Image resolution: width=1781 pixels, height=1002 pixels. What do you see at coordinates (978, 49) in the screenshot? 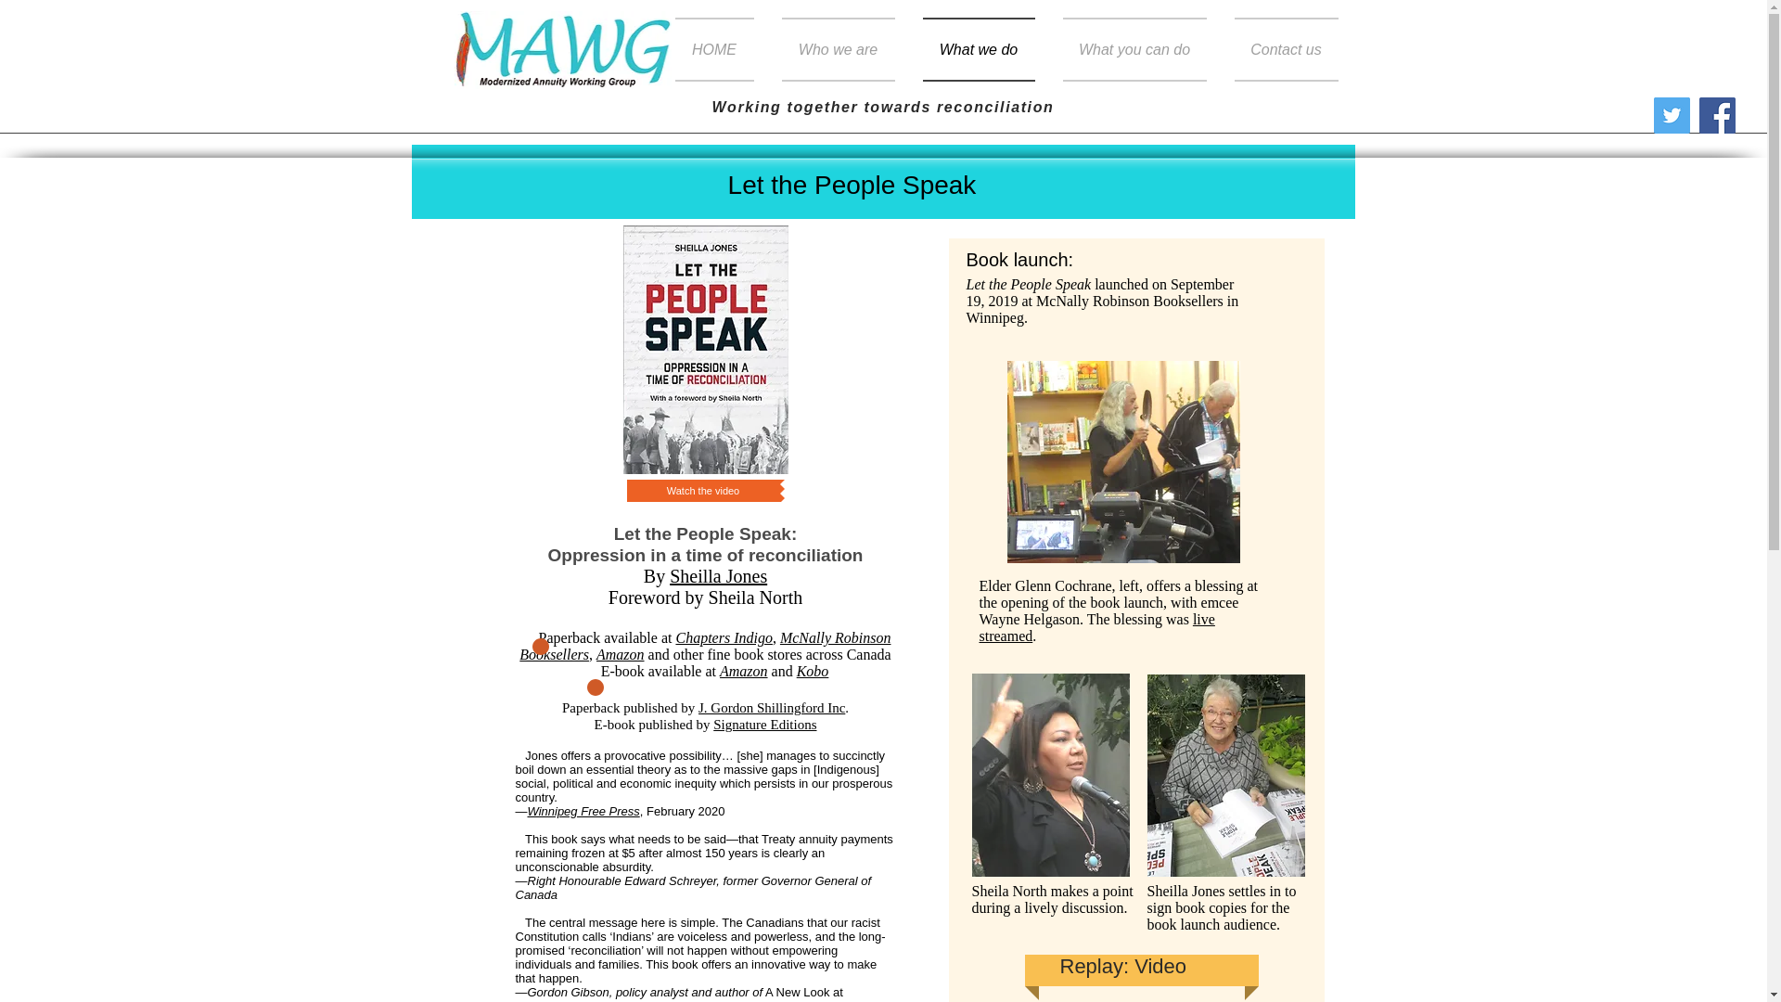
I see `What we do` at bounding box center [978, 49].